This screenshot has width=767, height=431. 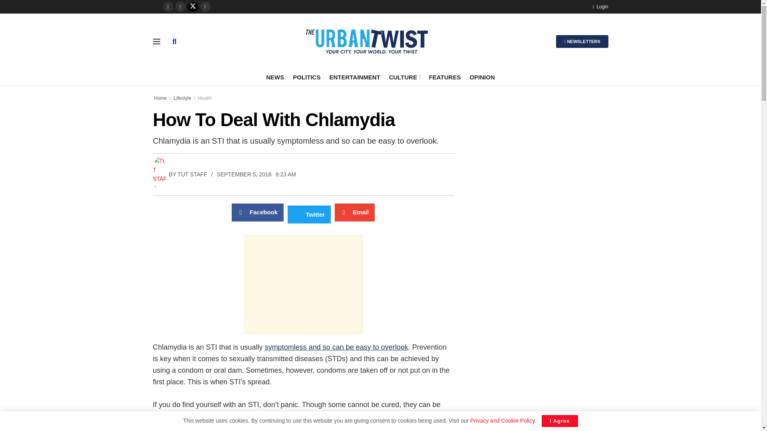 What do you see at coordinates (582, 41) in the screenshot?
I see `NEWSLETTERS` at bounding box center [582, 41].